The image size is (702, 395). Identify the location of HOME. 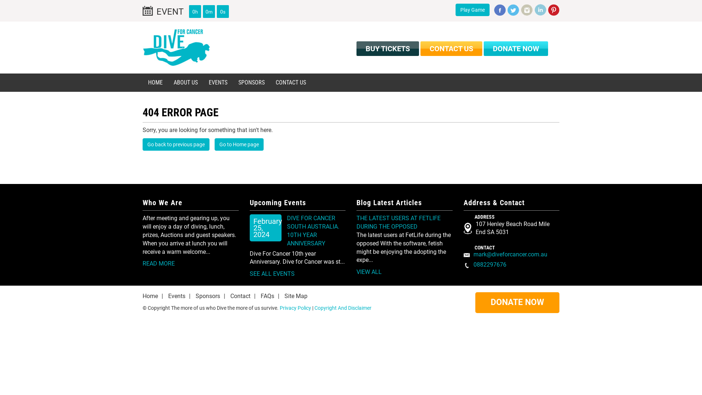
(155, 83).